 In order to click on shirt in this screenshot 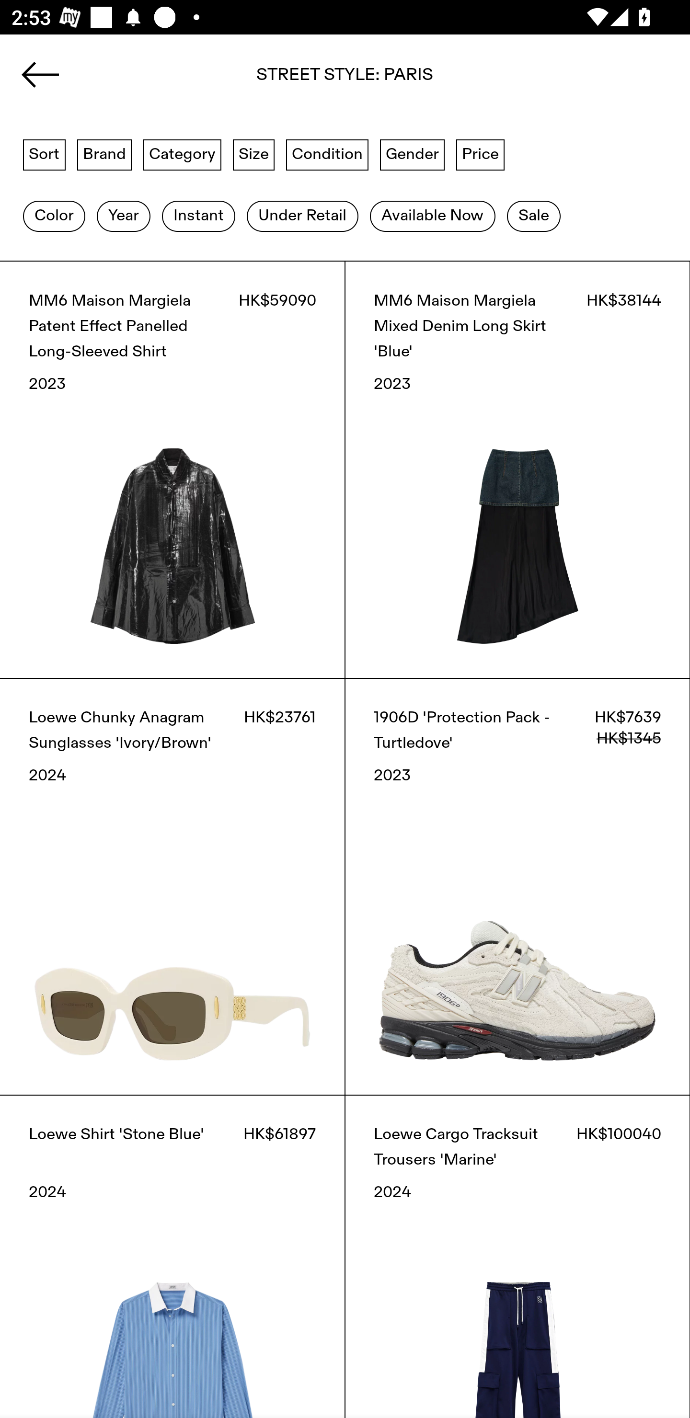, I will do `click(345, 80)`.